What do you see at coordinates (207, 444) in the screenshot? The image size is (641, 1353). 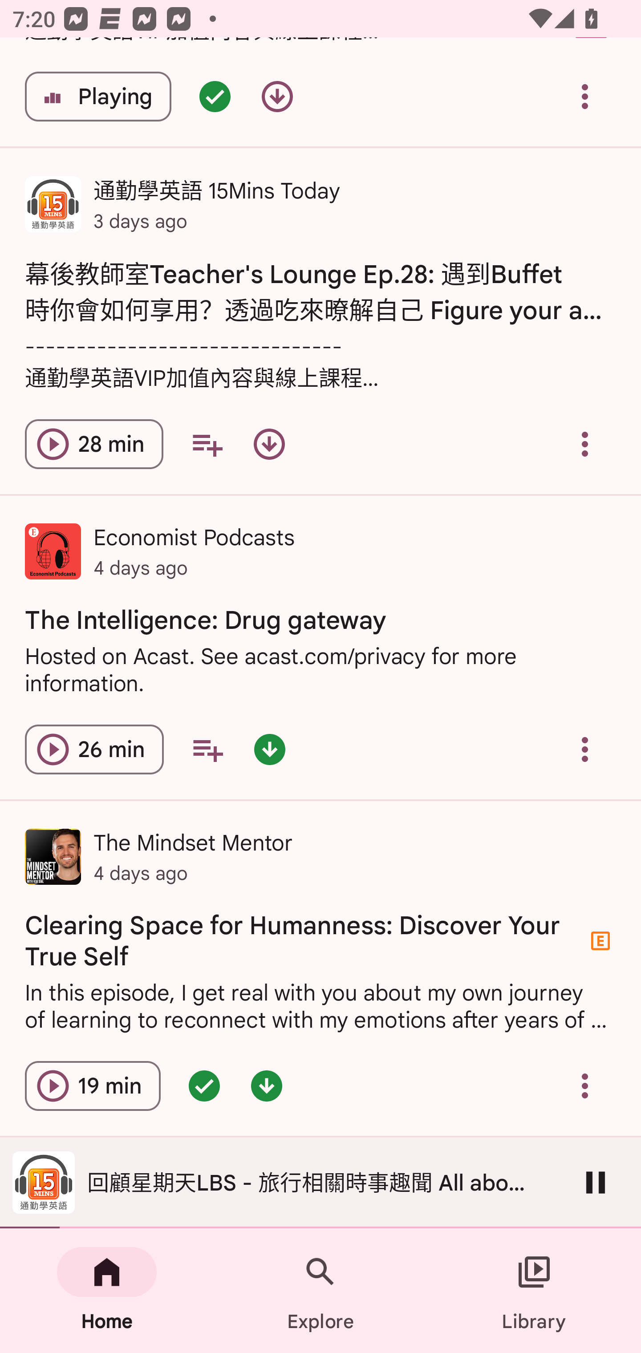 I see `Add to your queue` at bounding box center [207, 444].